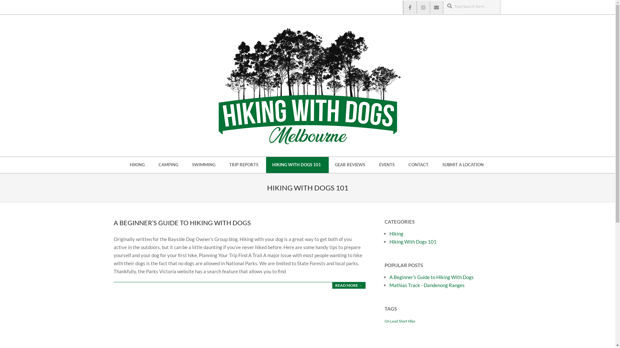 The image size is (620, 348). I want to click on Hiking, so click(397, 234).